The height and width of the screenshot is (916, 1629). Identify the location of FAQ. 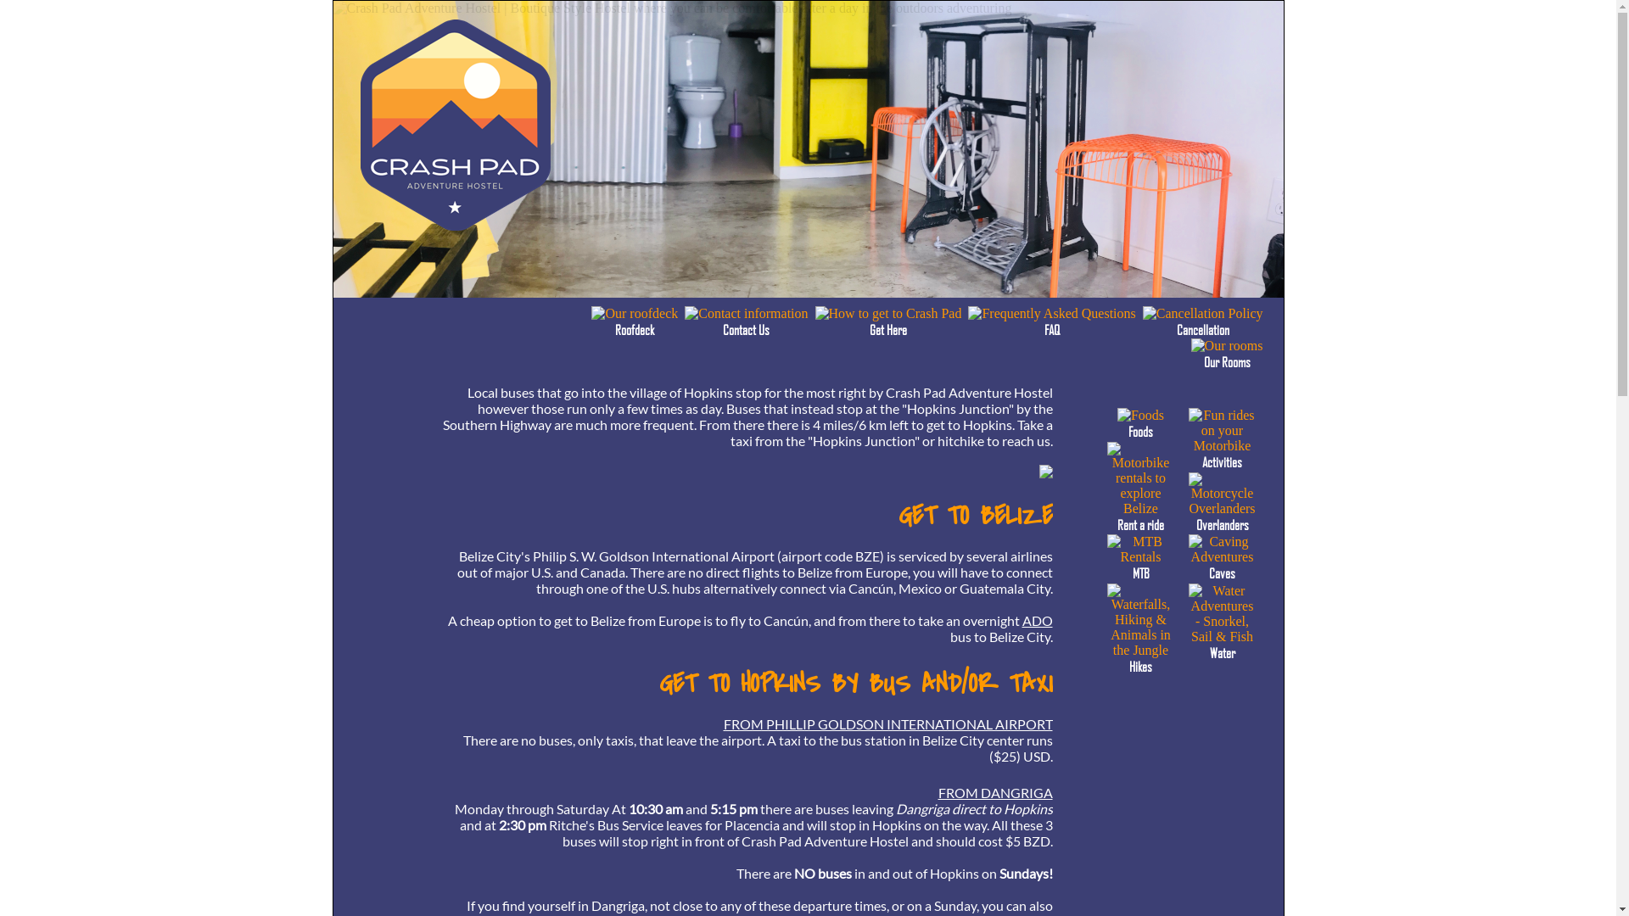
(1052, 322).